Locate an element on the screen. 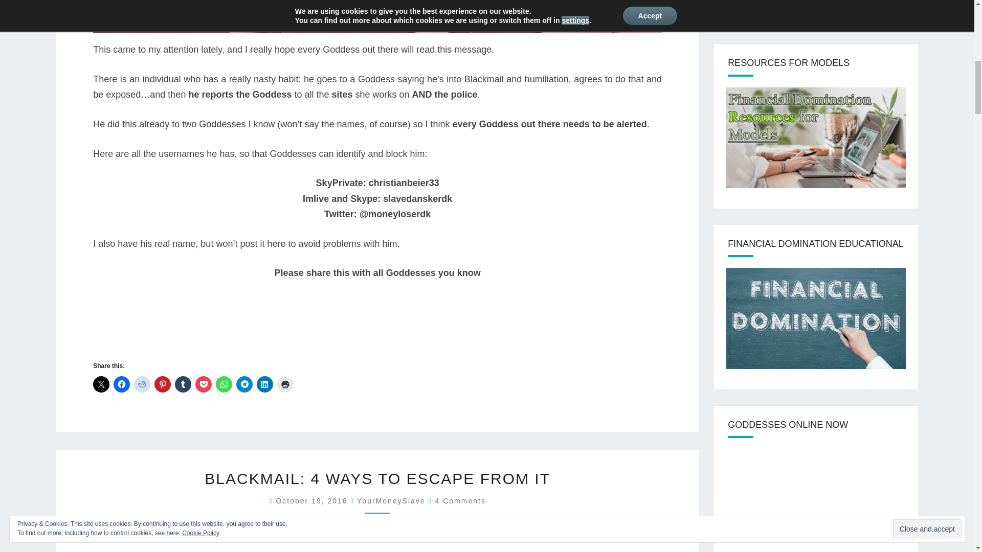 Image resolution: width=982 pixels, height=552 pixels. October 19, 2016 is located at coordinates (313, 501).